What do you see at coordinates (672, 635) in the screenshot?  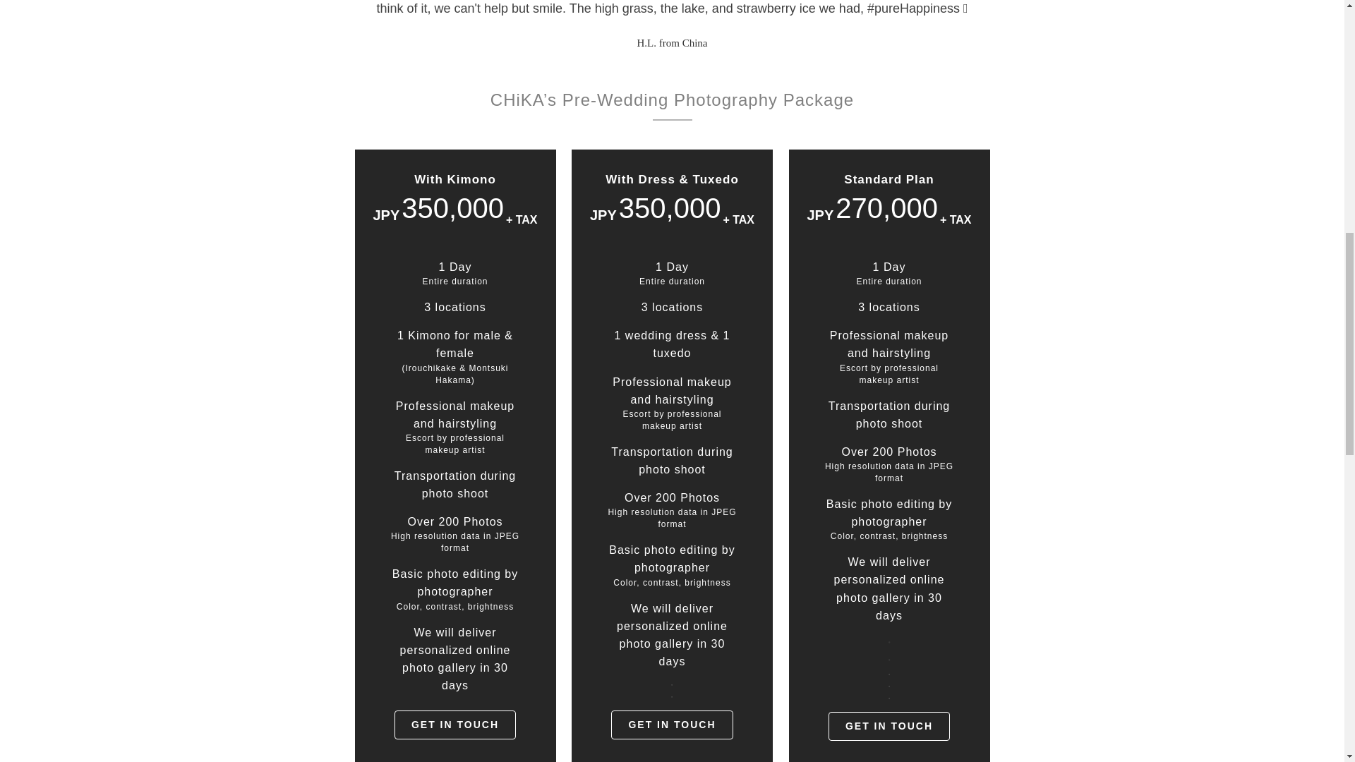 I see `We will deliver personalized online photo gallery in 30 days` at bounding box center [672, 635].